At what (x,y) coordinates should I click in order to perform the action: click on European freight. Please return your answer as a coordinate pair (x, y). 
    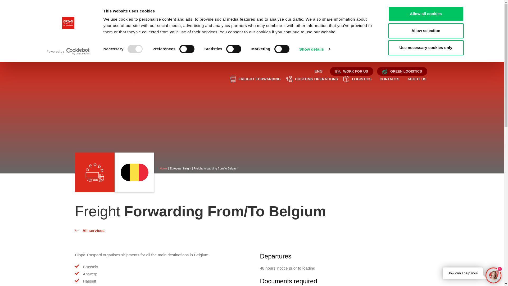
    Looking at the image, I should click on (180, 168).